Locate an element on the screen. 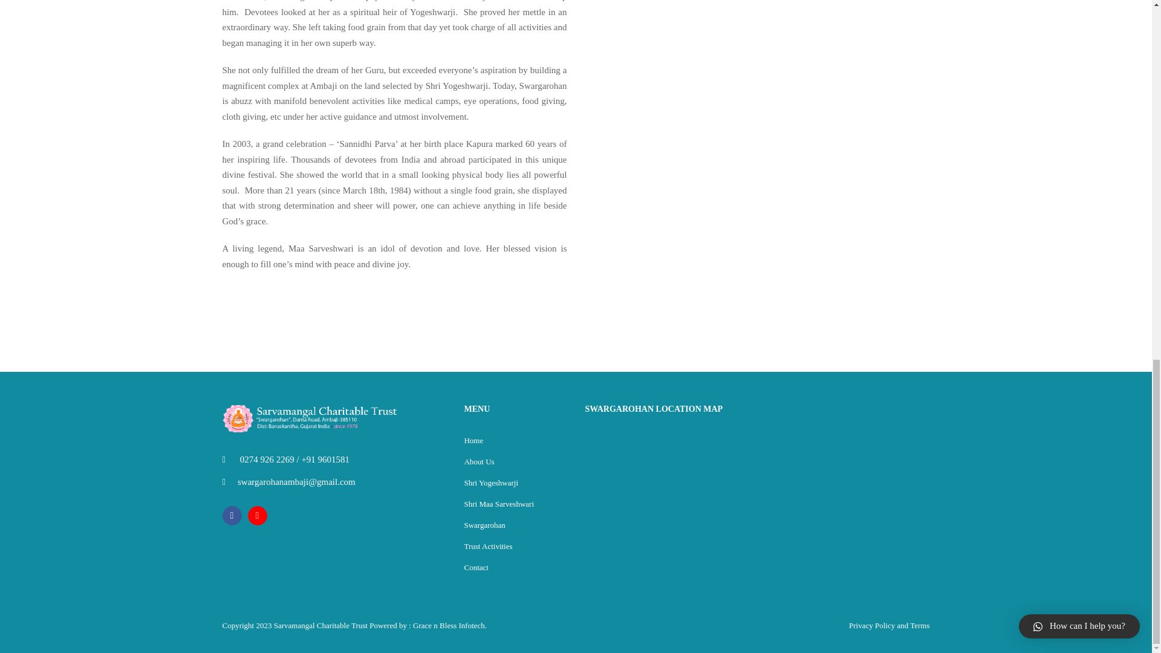 The height and width of the screenshot is (653, 1161). Contact is located at coordinates (475, 567).